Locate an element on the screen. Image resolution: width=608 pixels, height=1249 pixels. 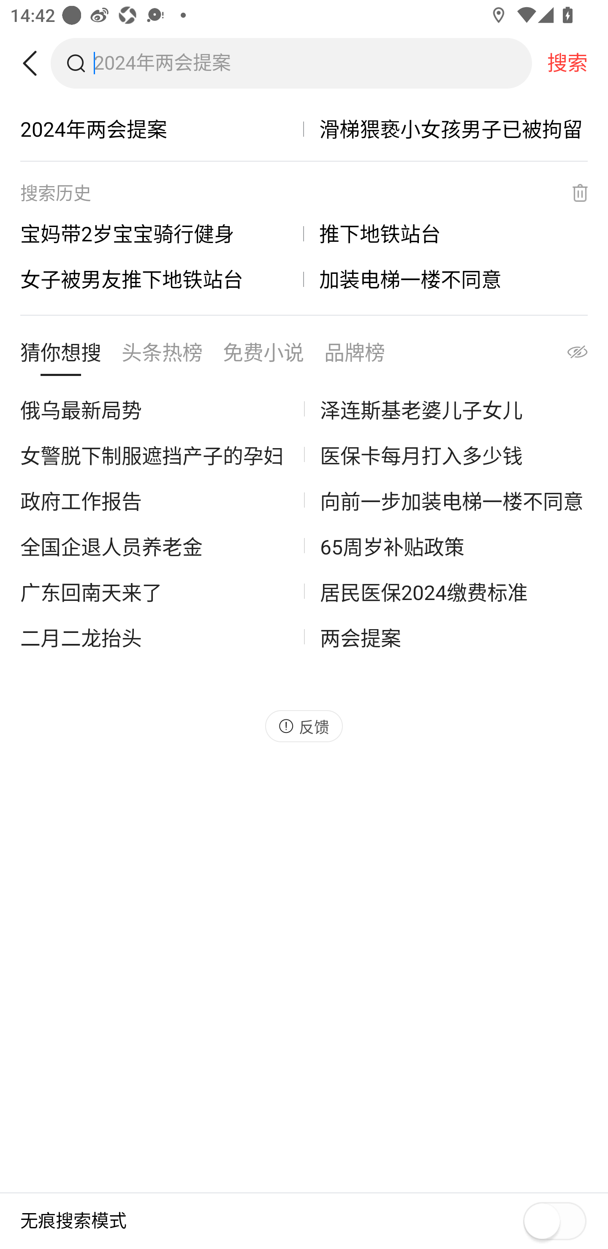
猜你想搜 按钮 已选中 is located at coordinates (61, 356).